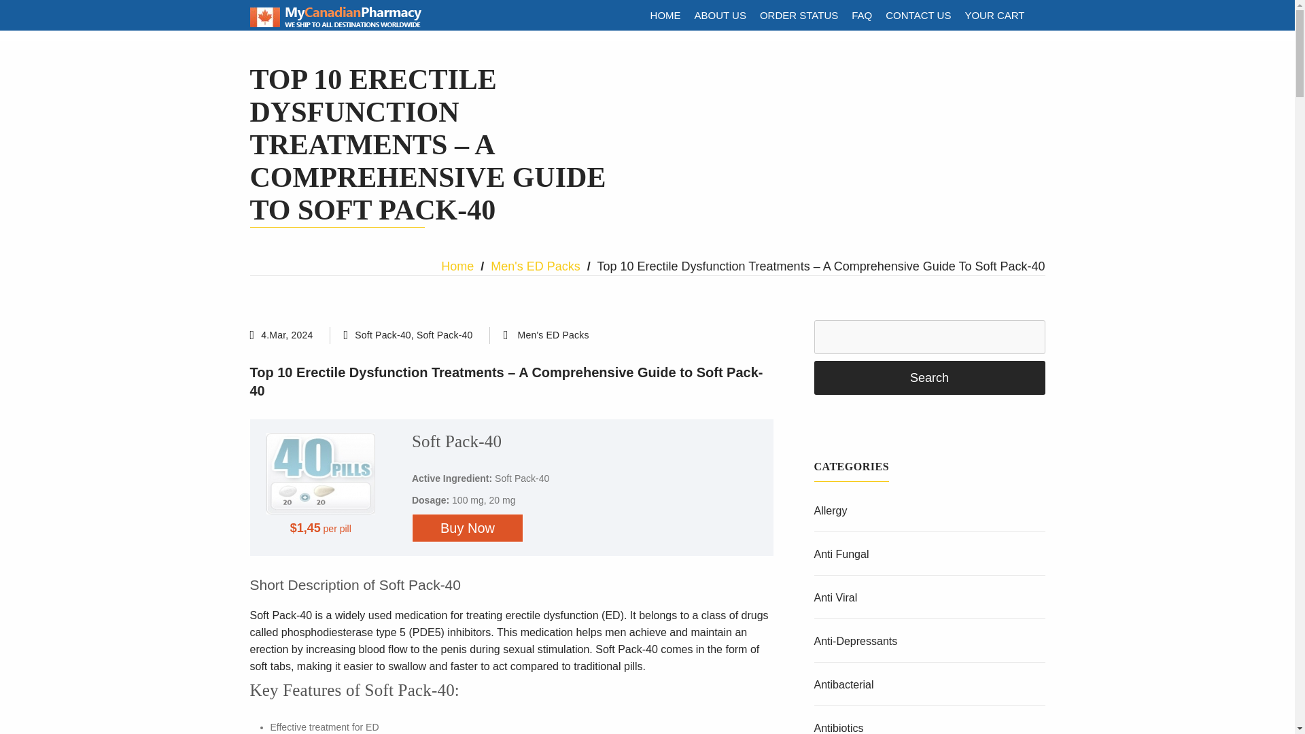 The image size is (1305, 734). Describe the element at coordinates (856, 641) in the screenshot. I see `Anti-Depressants` at that location.